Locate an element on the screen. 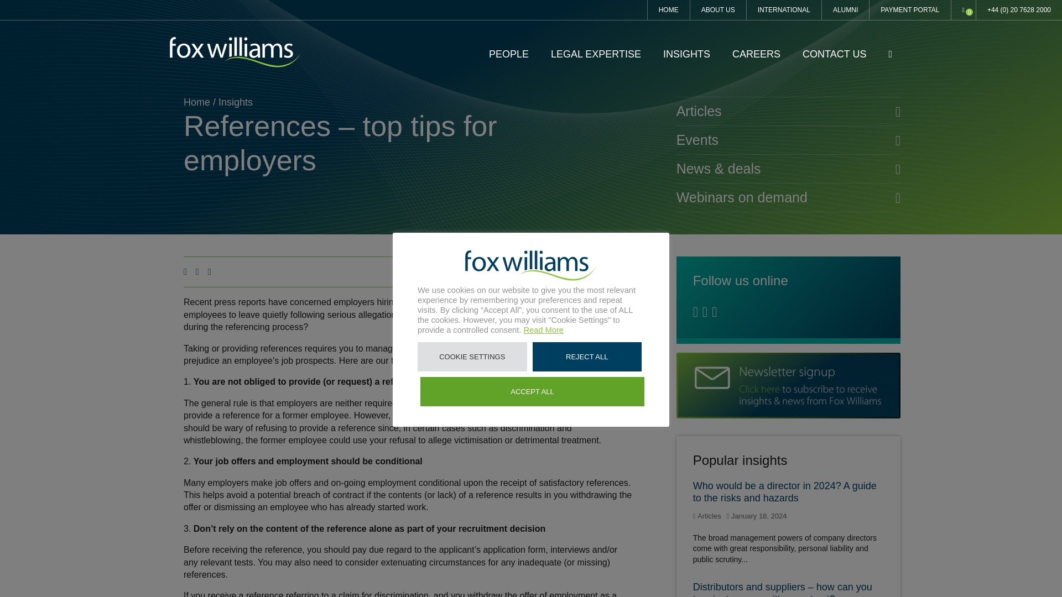 The height and width of the screenshot is (597, 1062). ALUMNI is located at coordinates (845, 10).